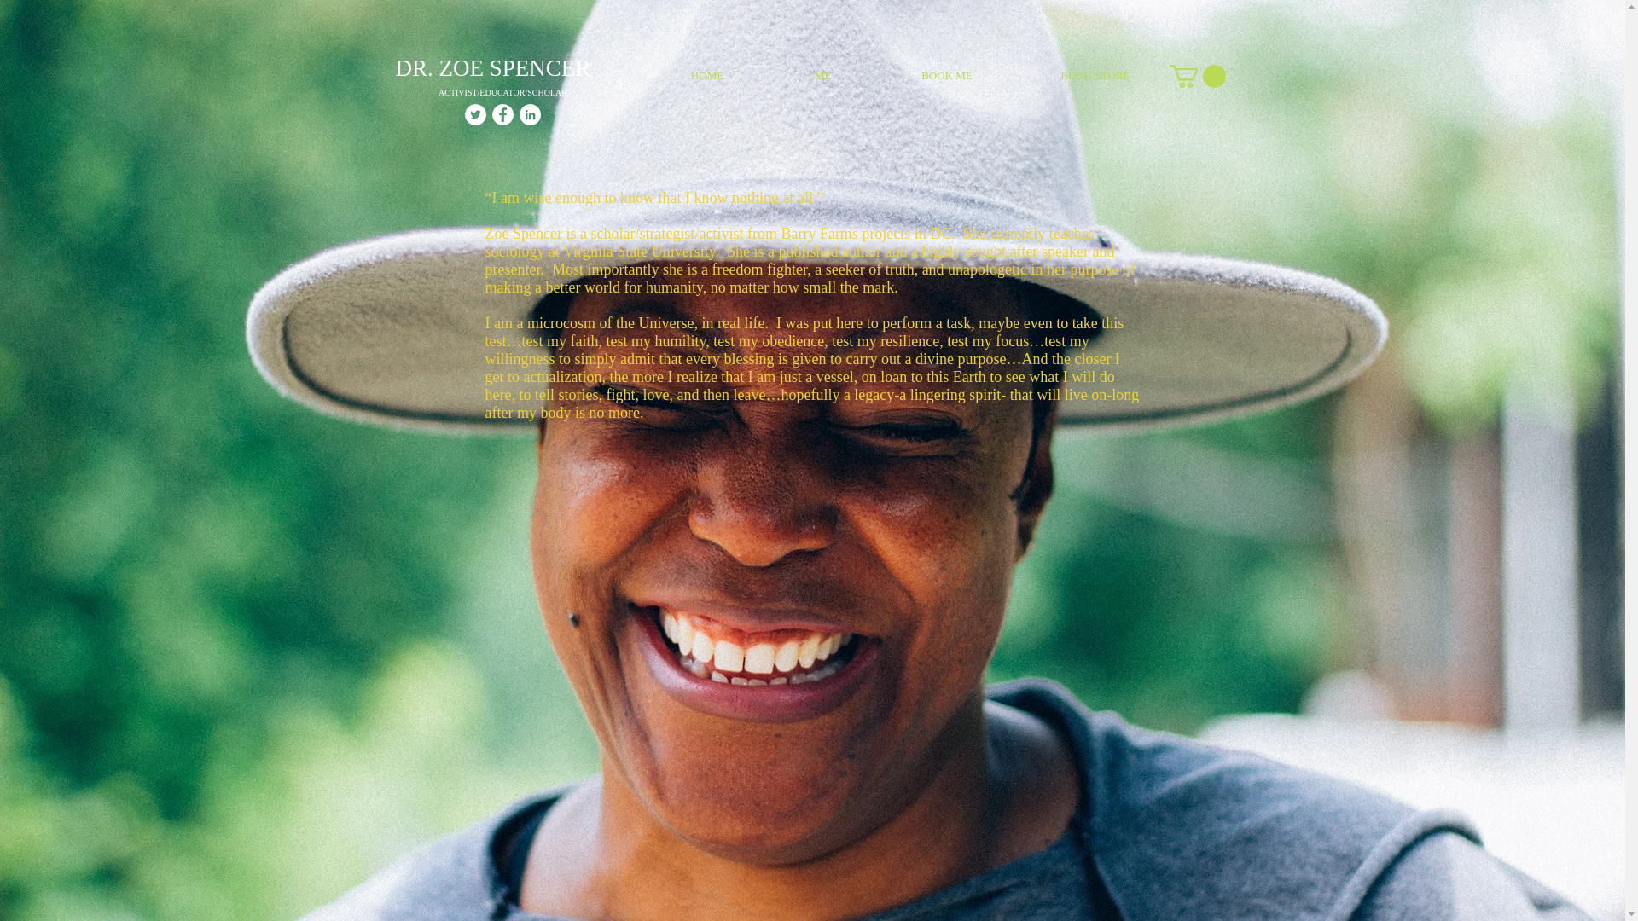  What do you see at coordinates (824, 75) in the screenshot?
I see `ME` at bounding box center [824, 75].